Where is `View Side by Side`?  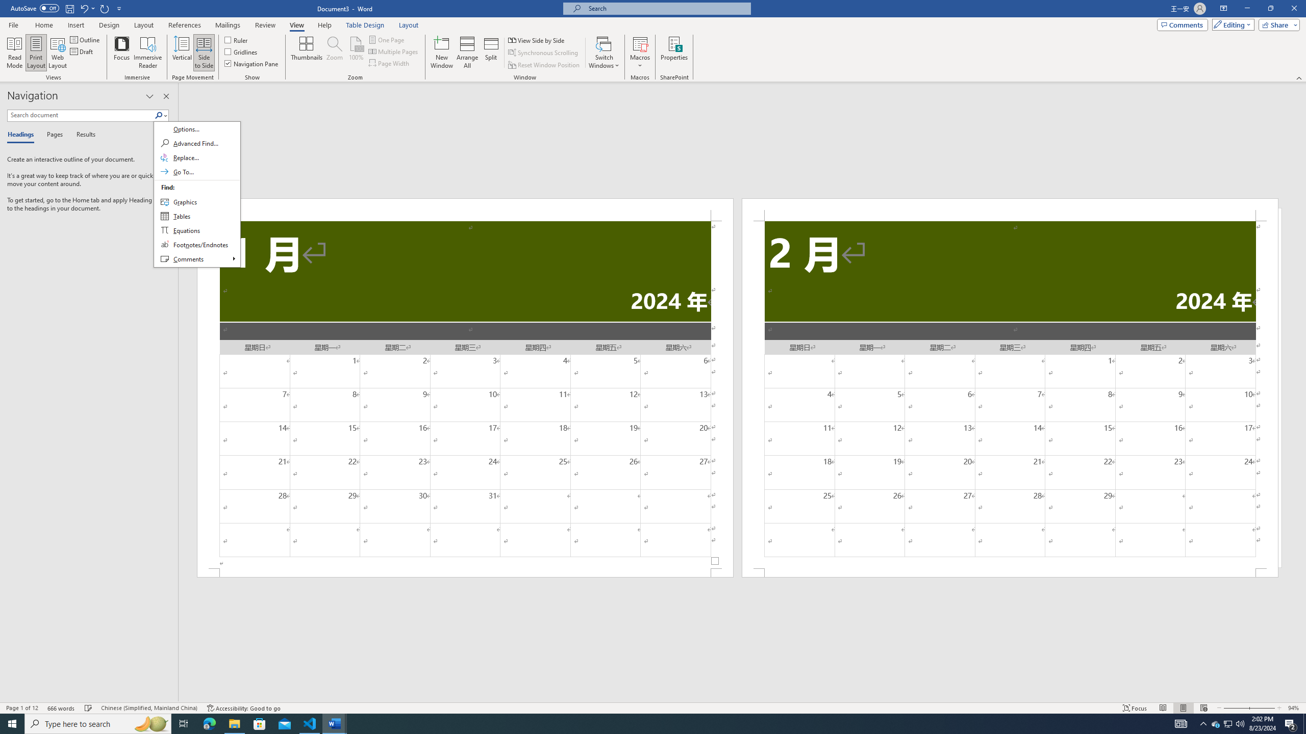
View Side by Side is located at coordinates (537, 40).